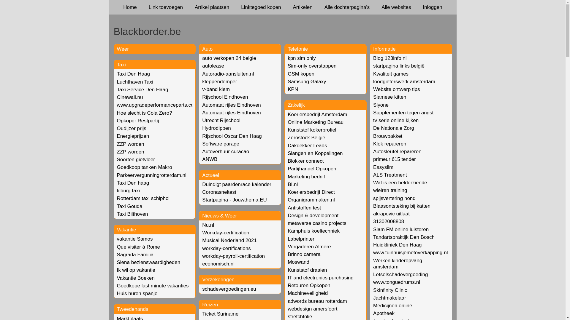 The image size is (570, 320). What do you see at coordinates (404, 82) in the screenshot?
I see `loodgieterswerk amsterdam` at bounding box center [404, 82].